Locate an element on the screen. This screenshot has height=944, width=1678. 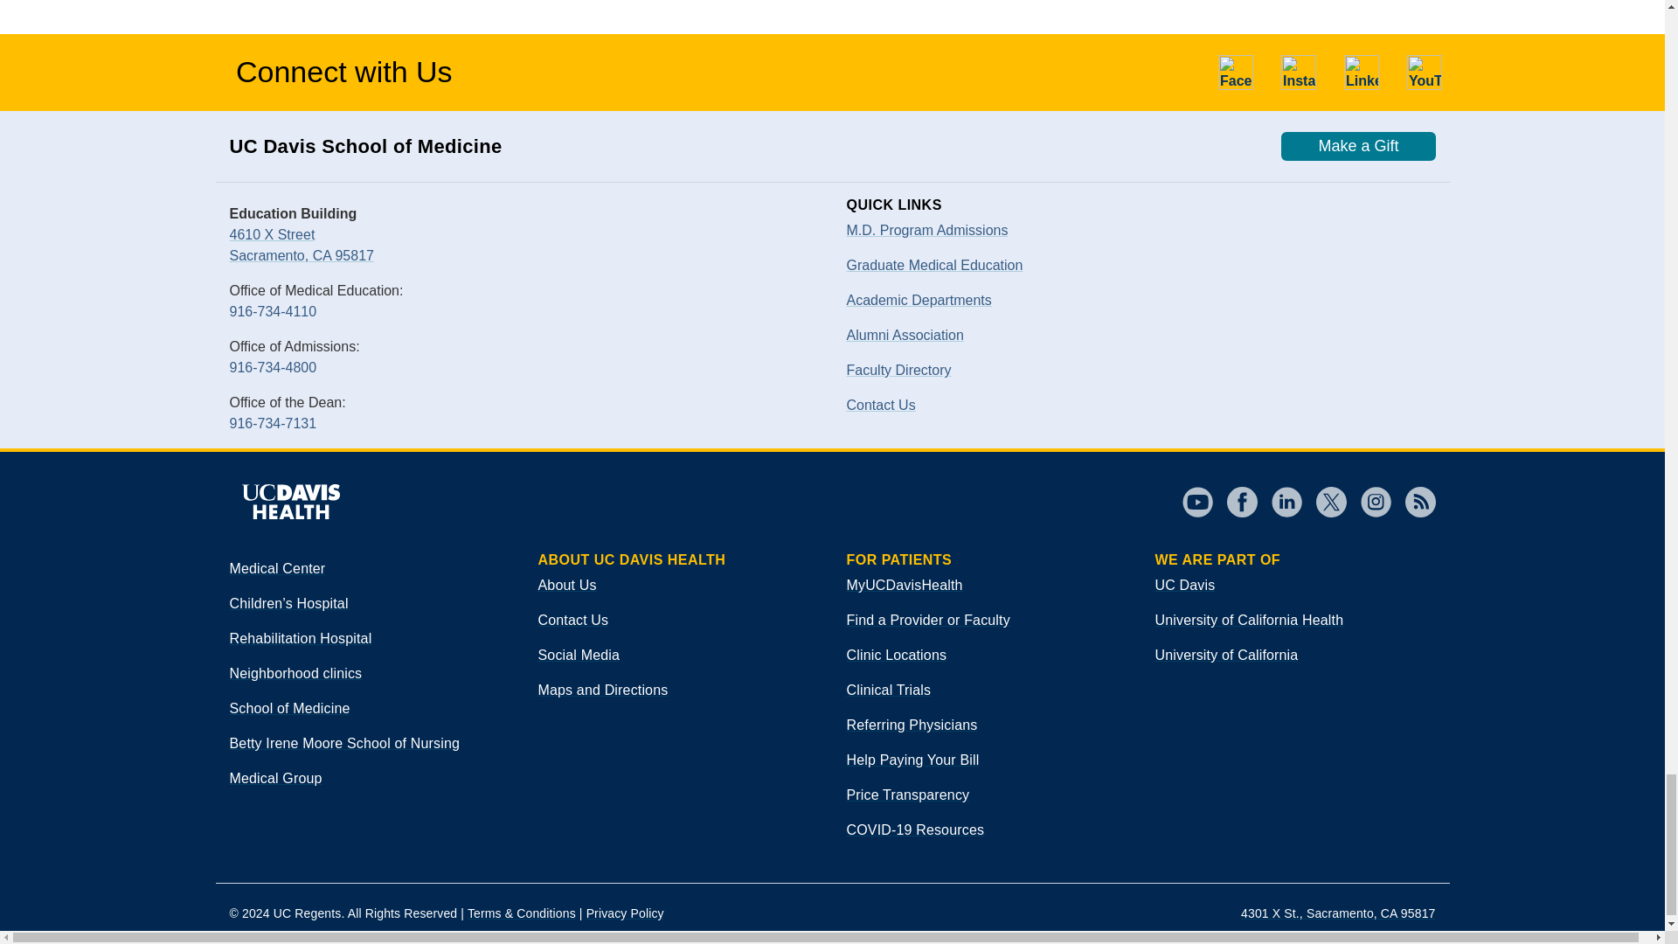
M.D. Program Admissions is located at coordinates (926, 230).